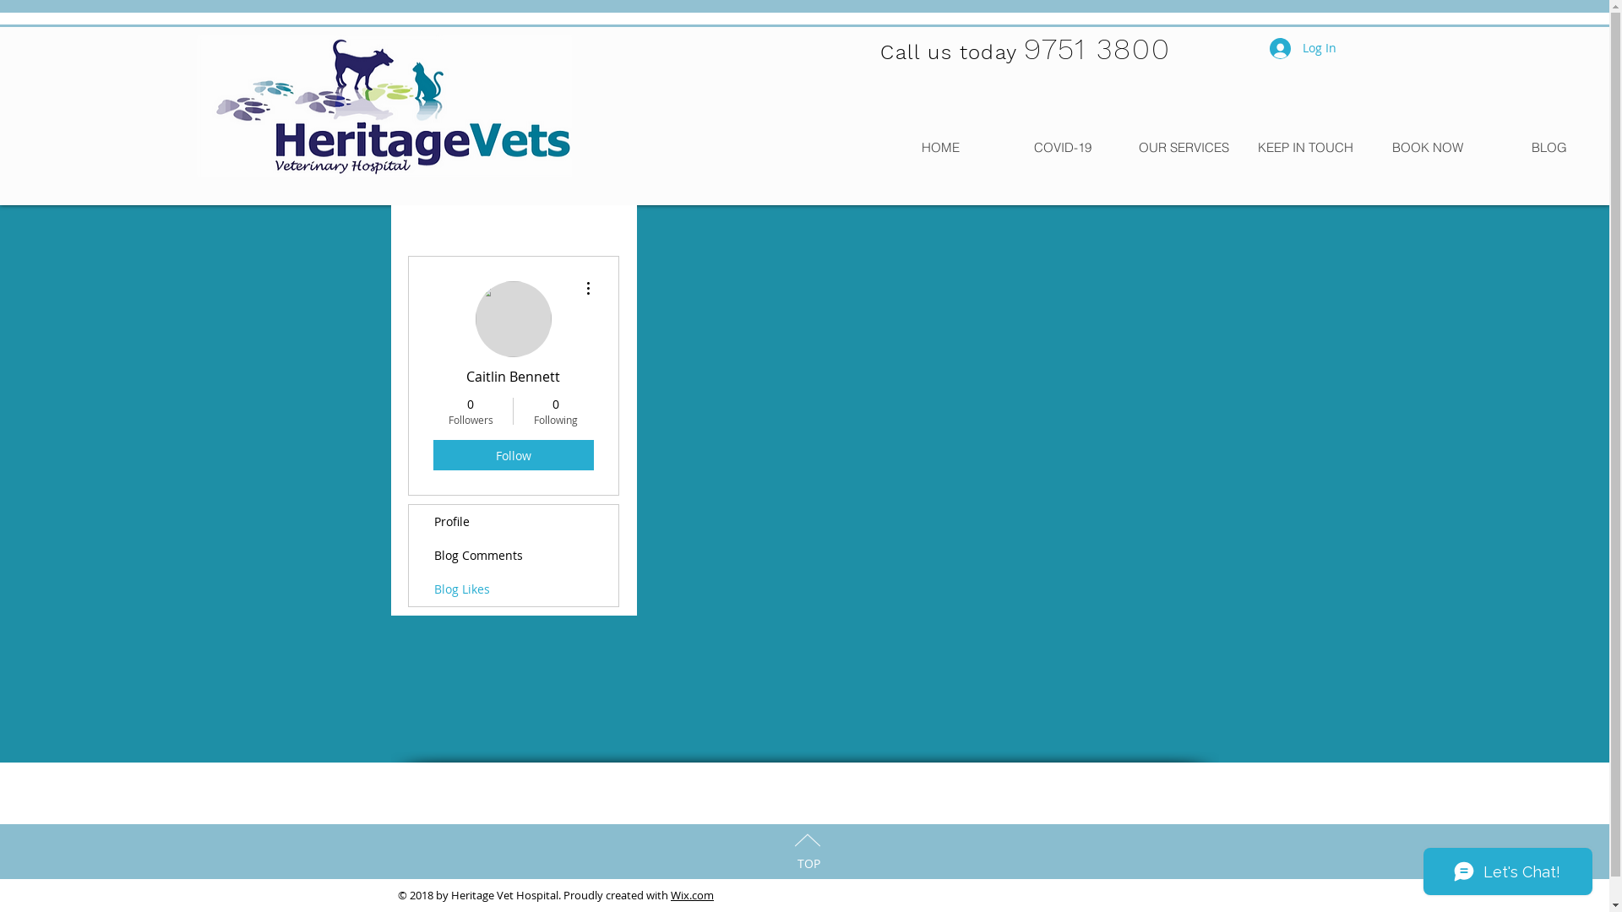 The height and width of the screenshot is (912, 1622). What do you see at coordinates (514, 522) in the screenshot?
I see `Profile` at bounding box center [514, 522].